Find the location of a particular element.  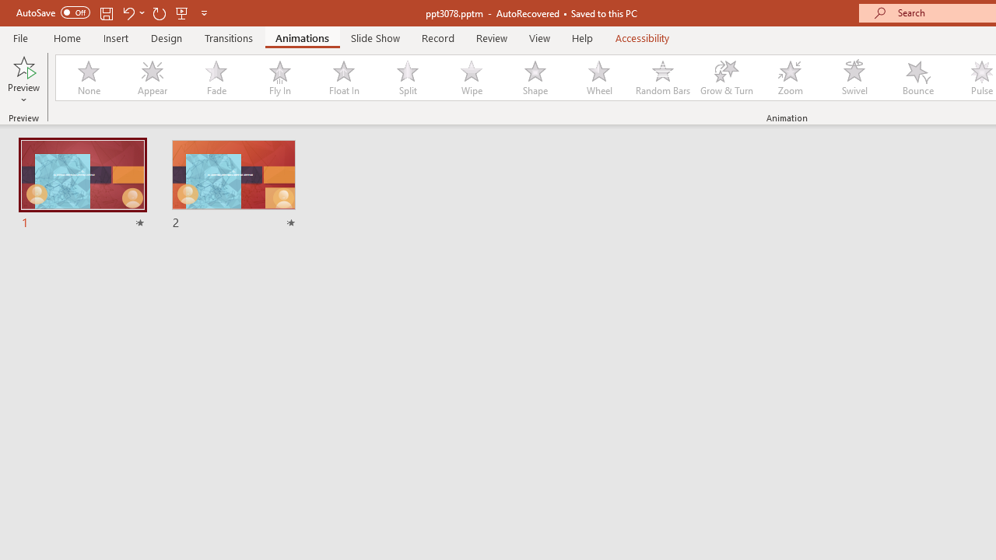

Fade is located at coordinates (216, 78).